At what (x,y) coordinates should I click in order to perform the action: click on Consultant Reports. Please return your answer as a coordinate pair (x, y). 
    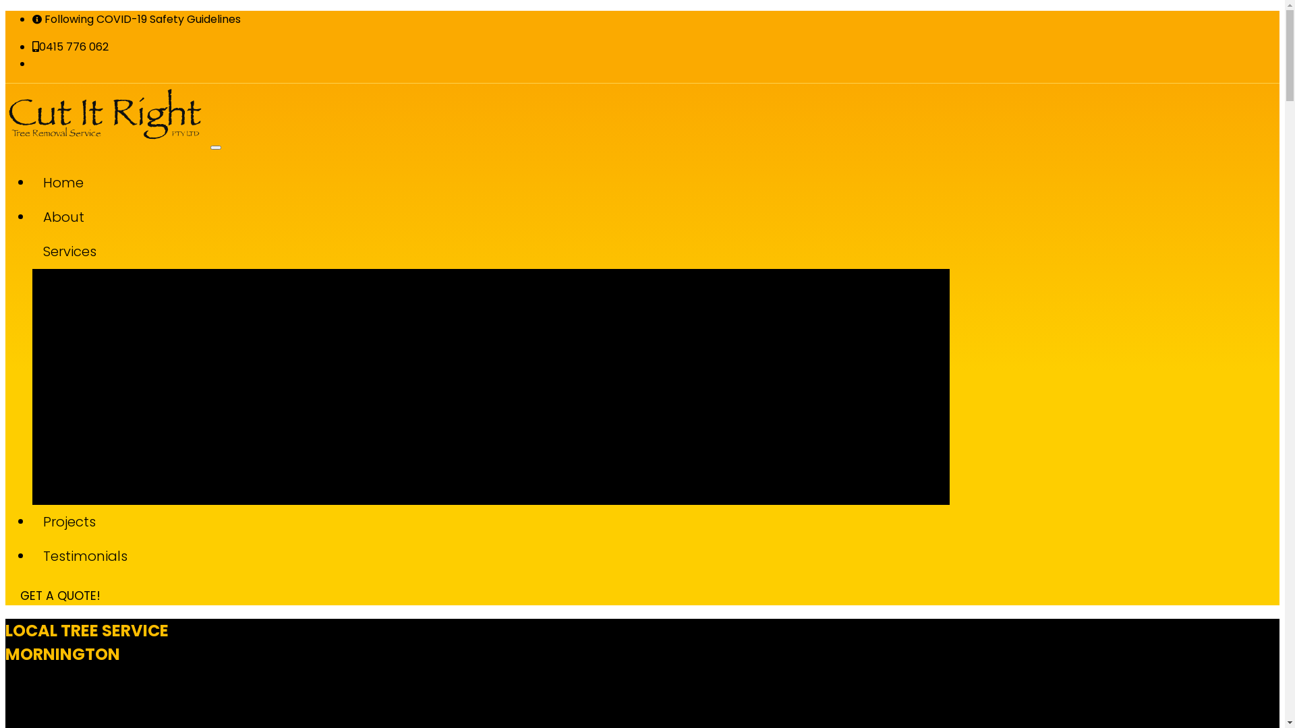
    Looking at the image, I should click on (505, 399).